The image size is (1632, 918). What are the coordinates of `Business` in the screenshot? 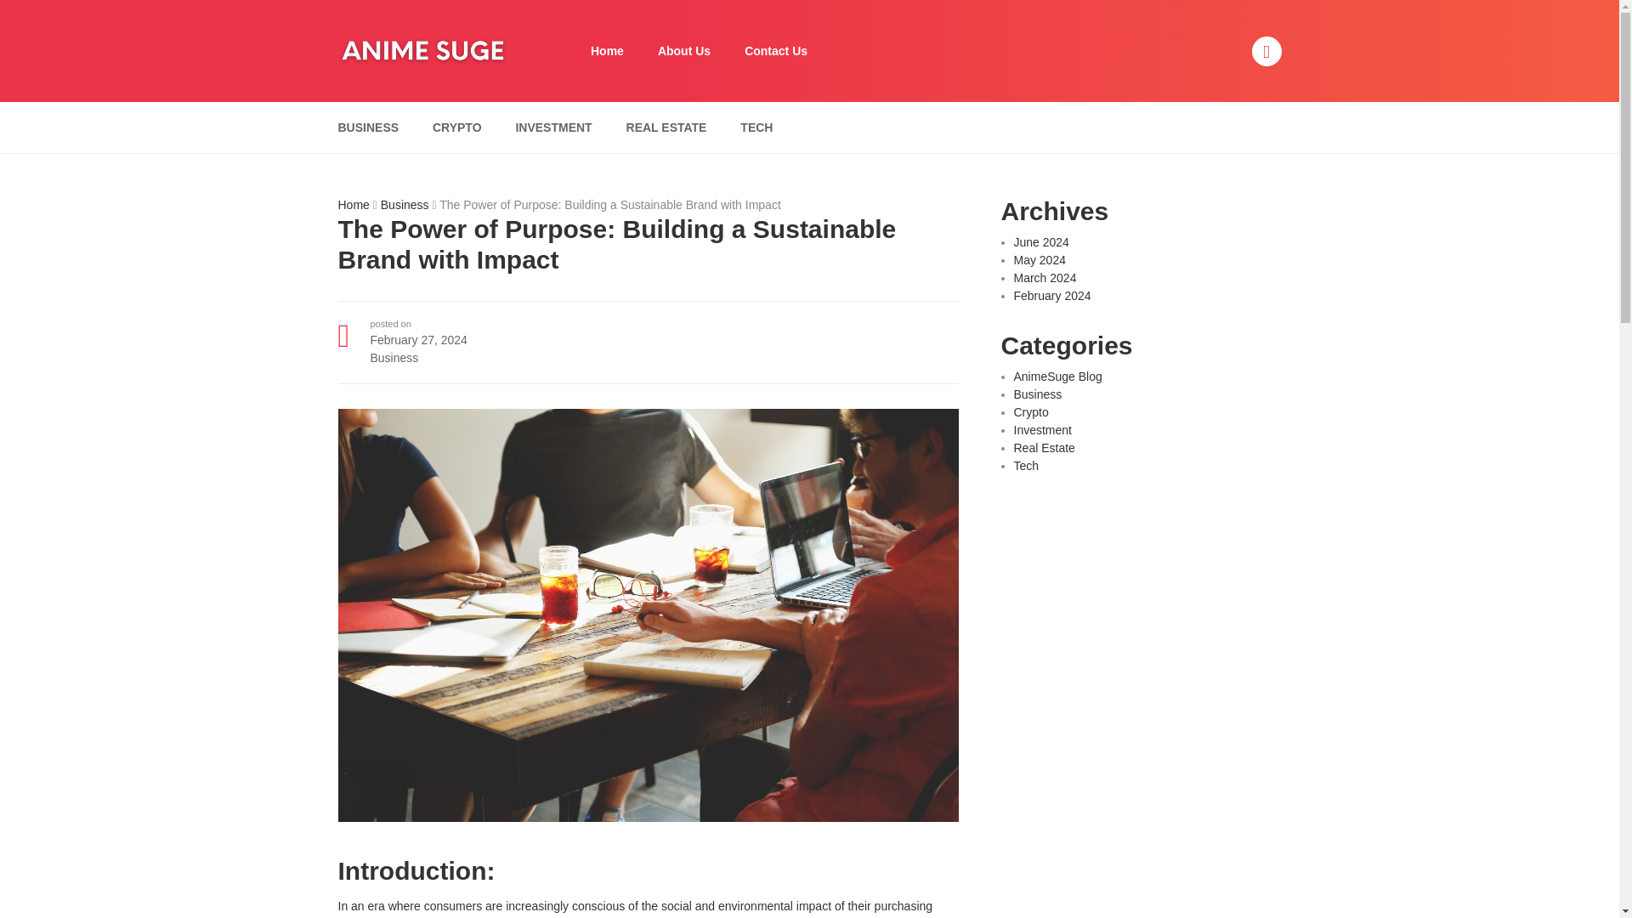 It's located at (405, 205).